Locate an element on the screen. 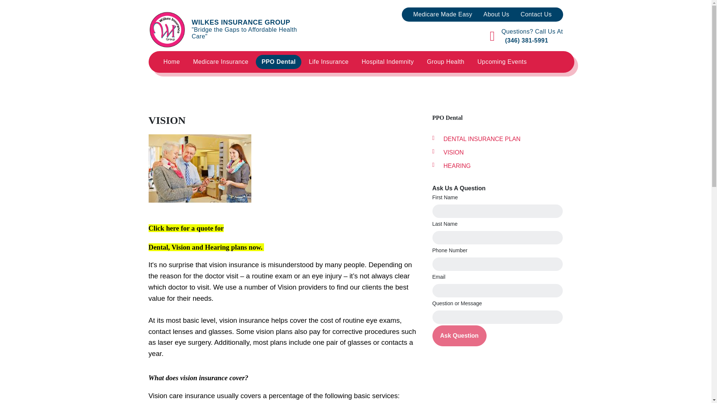 The image size is (717, 403). Group and Health Benefiits is located at coordinates (194, 79).